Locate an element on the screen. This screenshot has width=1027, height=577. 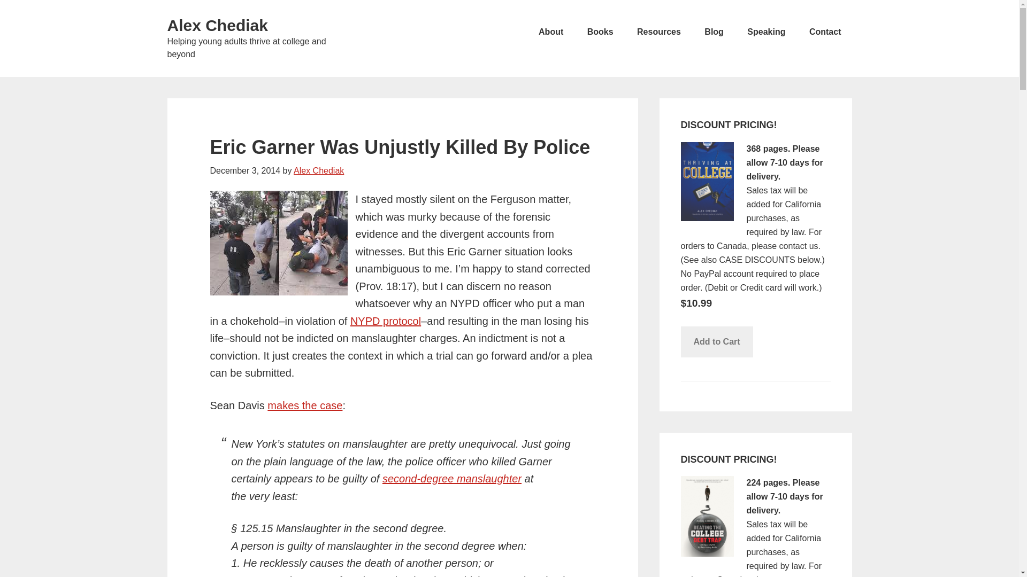
Alex Chediak is located at coordinates (217, 25).